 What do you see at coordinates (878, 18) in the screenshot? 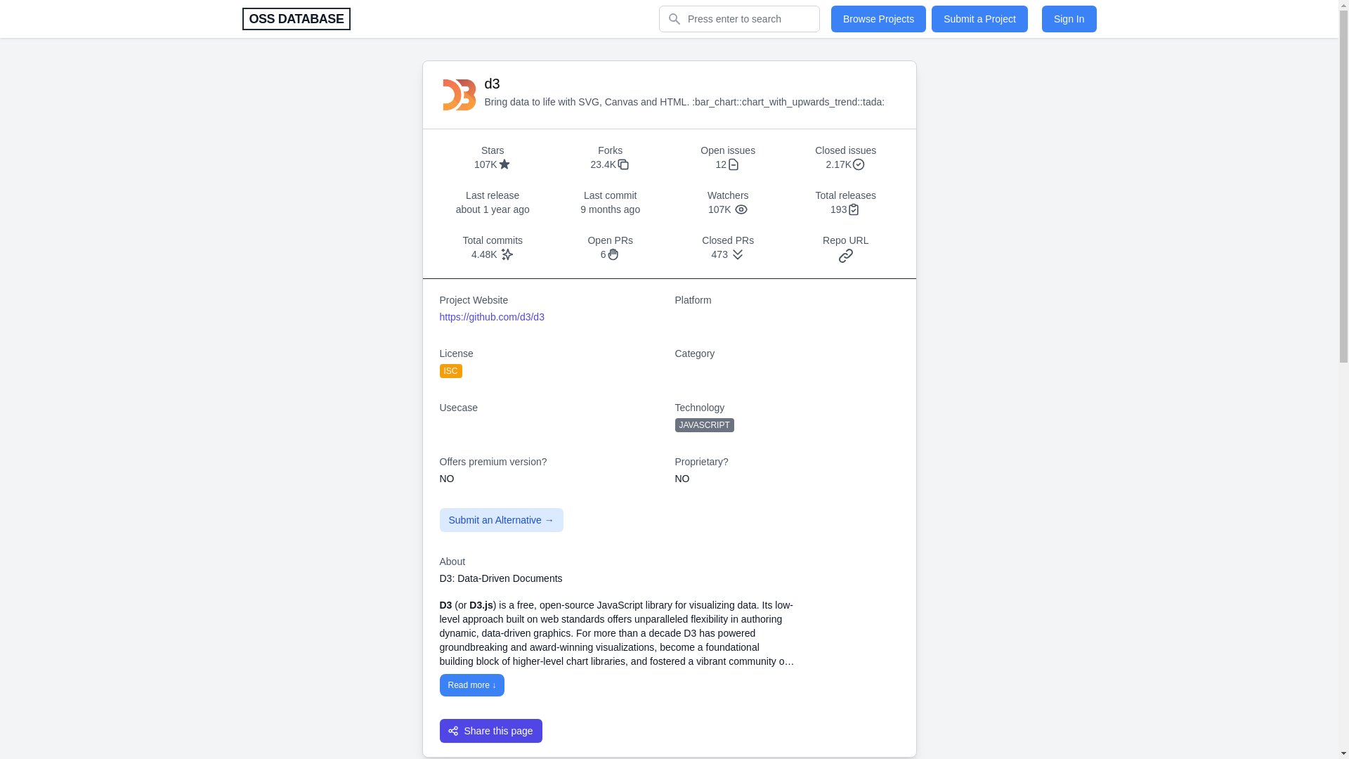
I see `Browse Projects` at bounding box center [878, 18].